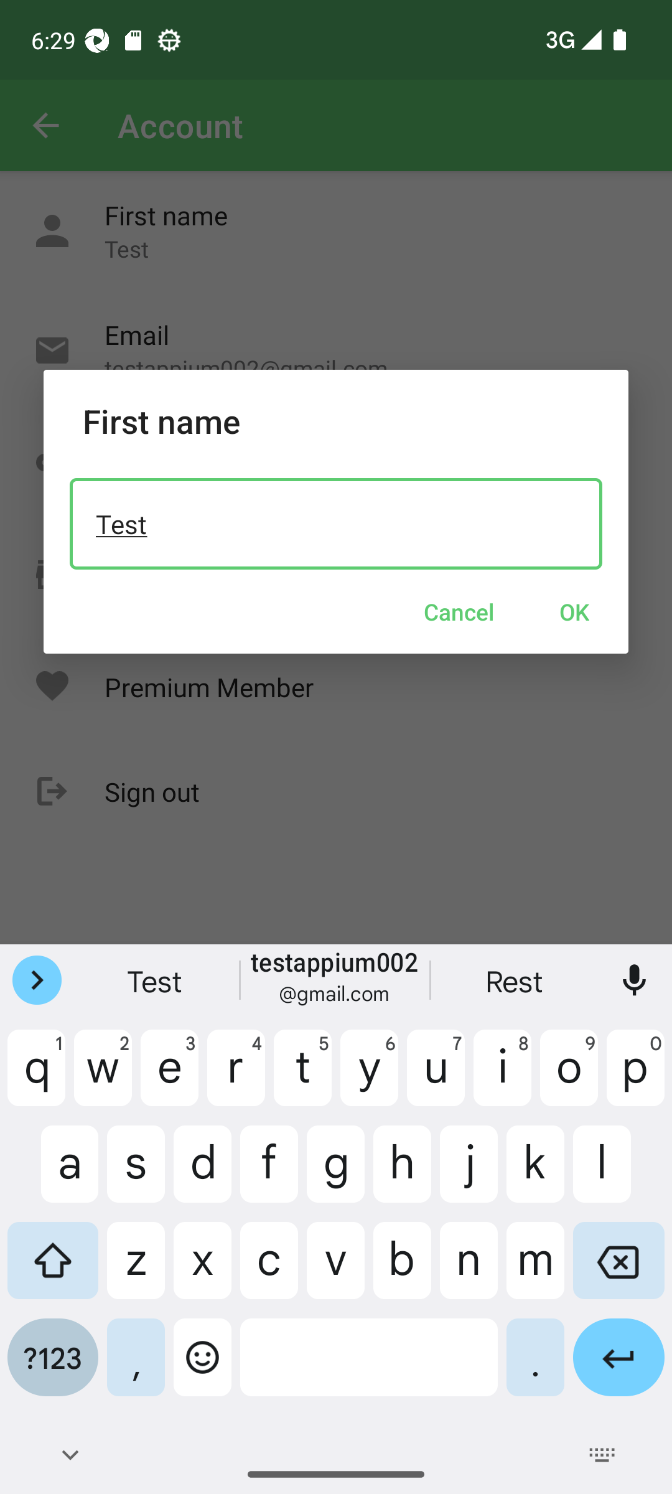 This screenshot has width=672, height=1494. Describe the element at coordinates (574, 611) in the screenshot. I see `OK` at that location.